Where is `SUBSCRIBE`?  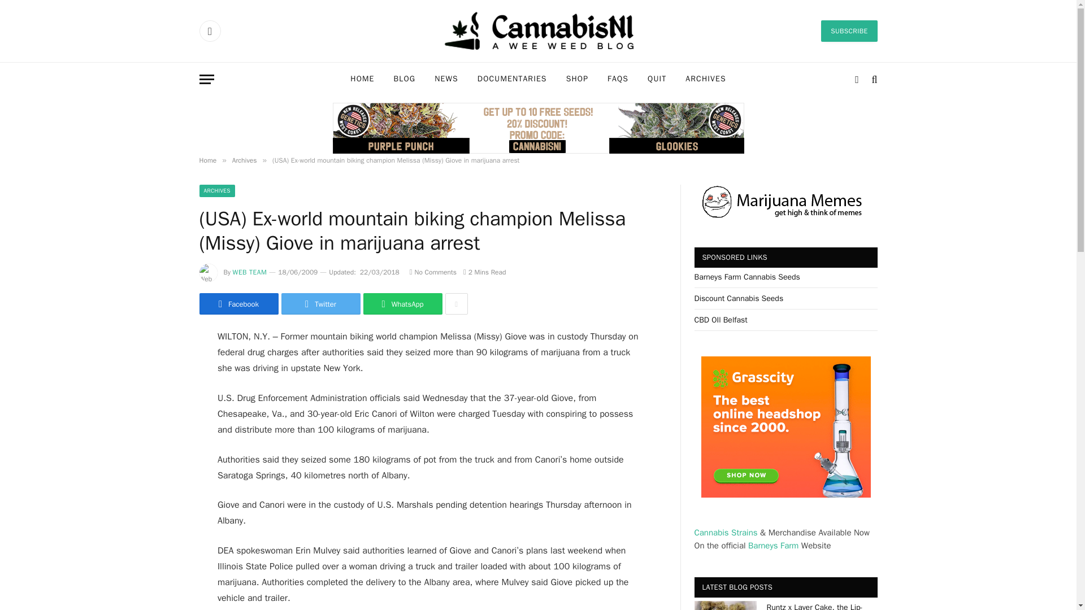 SUBSCRIBE is located at coordinates (849, 30).